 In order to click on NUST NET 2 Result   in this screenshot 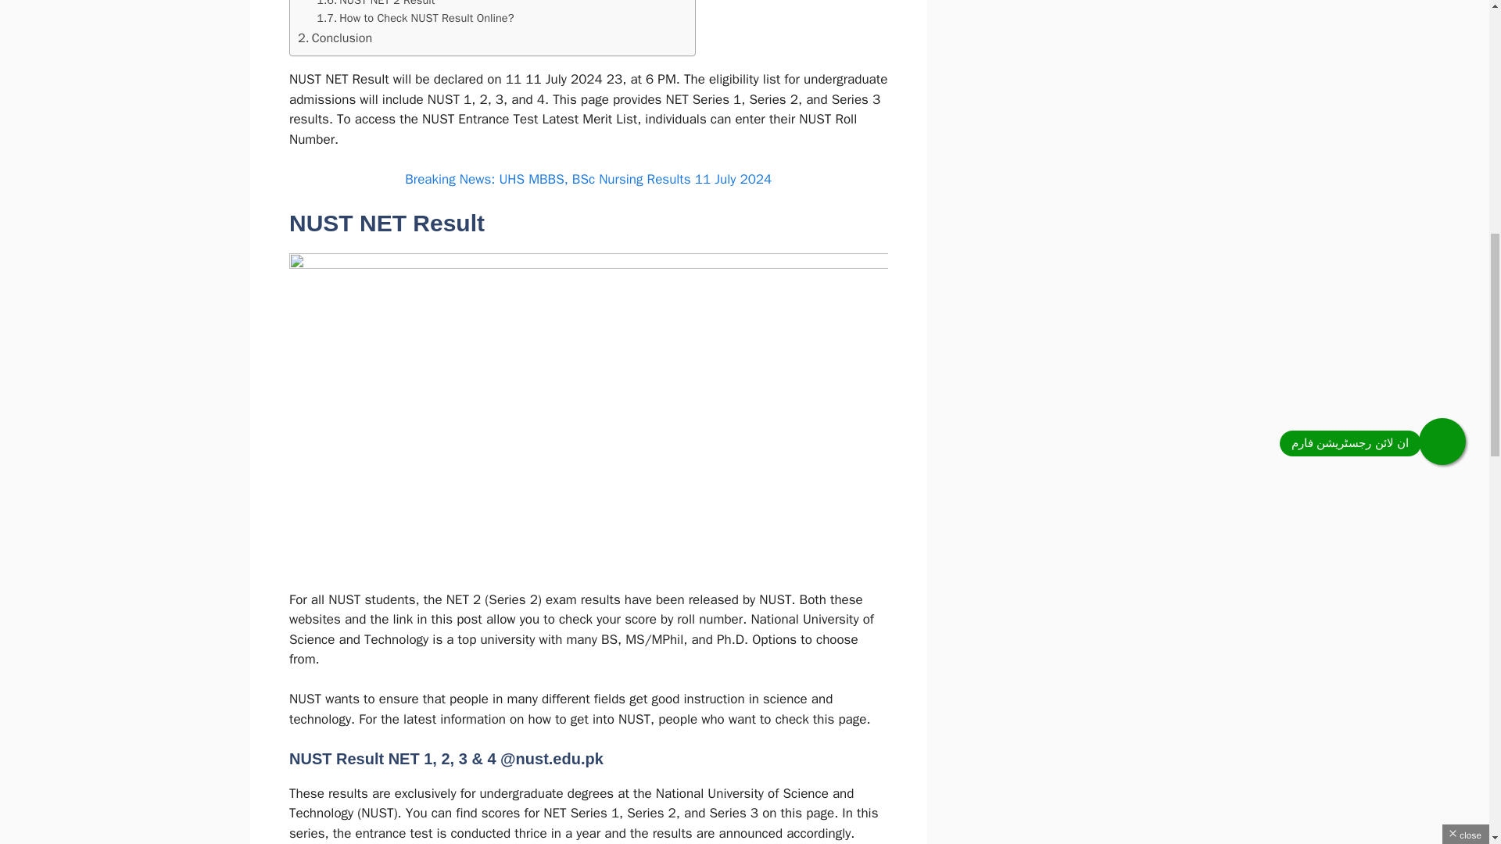, I will do `click(375, 5)`.